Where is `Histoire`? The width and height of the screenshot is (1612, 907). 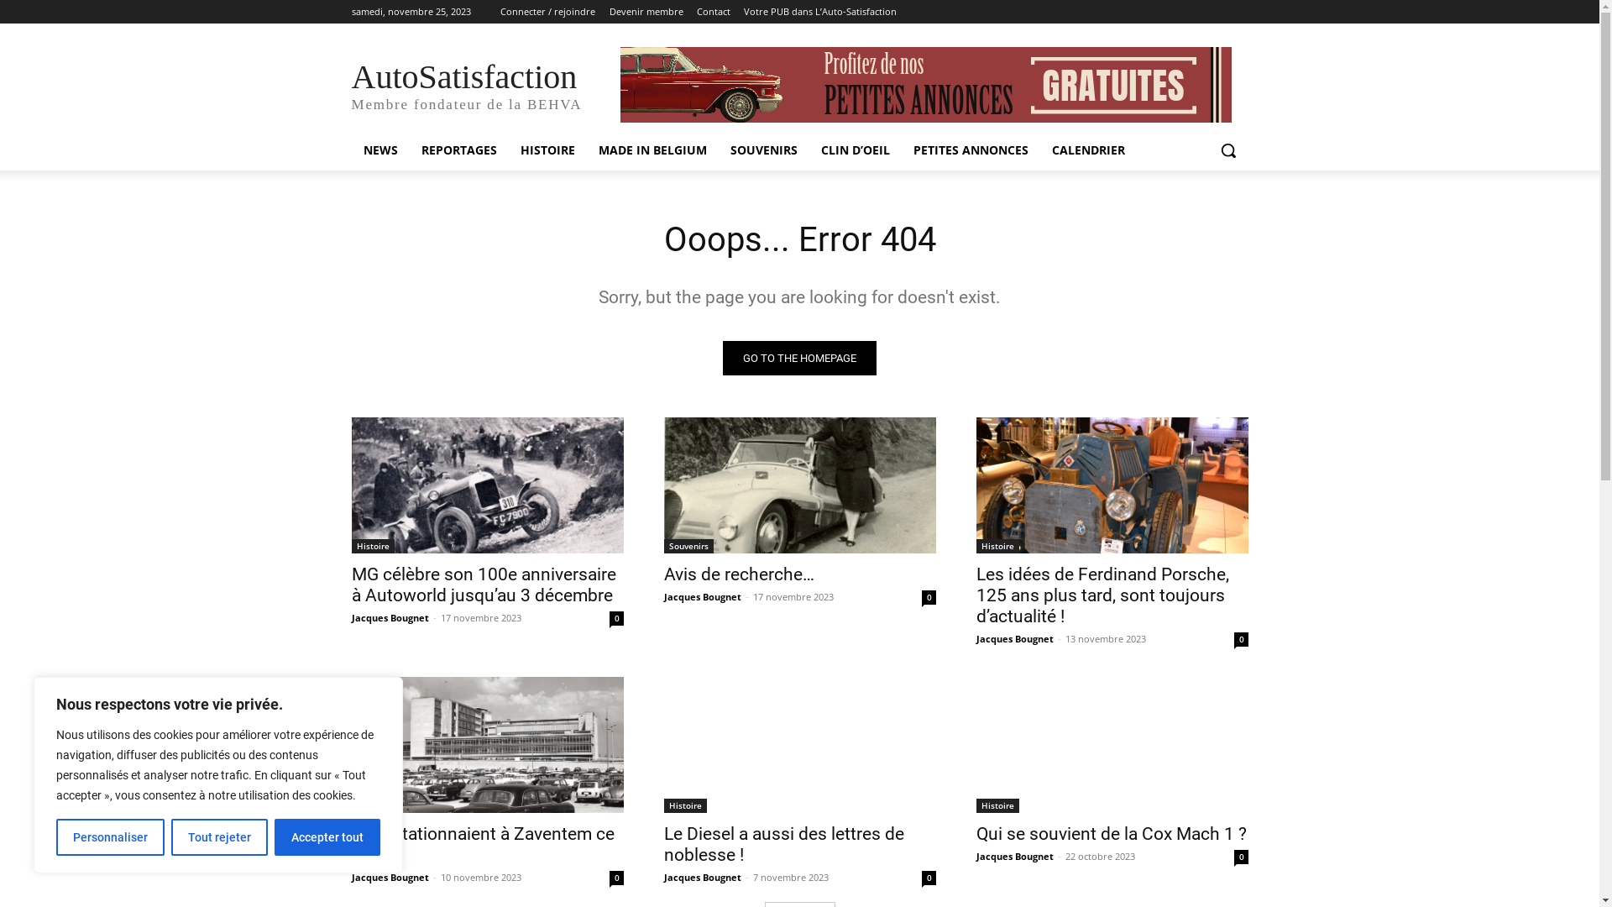
Histoire is located at coordinates (997, 546).